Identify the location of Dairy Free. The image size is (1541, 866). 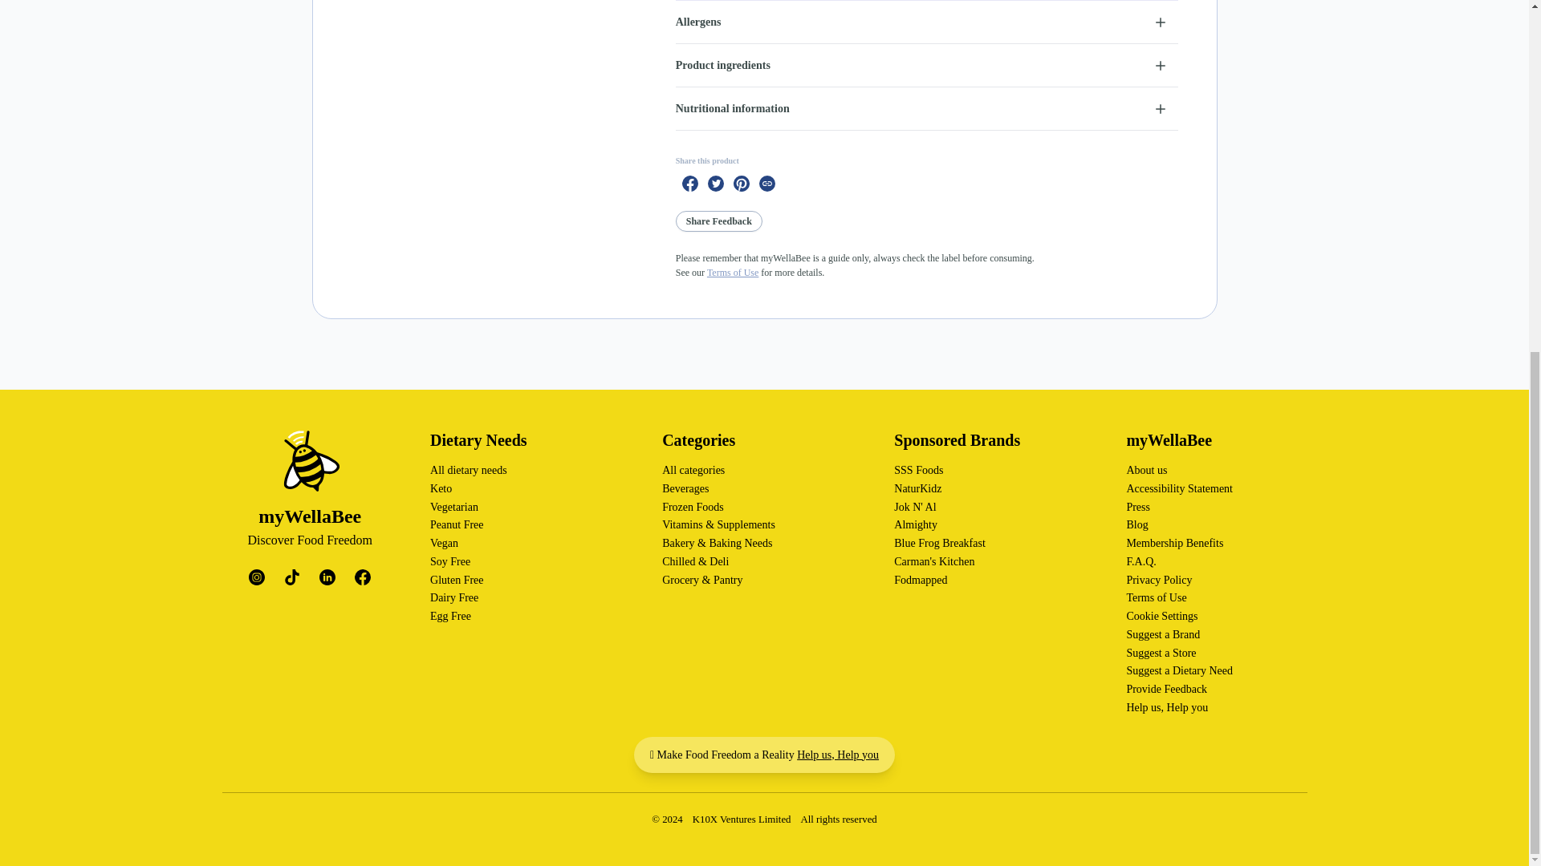
(453, 597).